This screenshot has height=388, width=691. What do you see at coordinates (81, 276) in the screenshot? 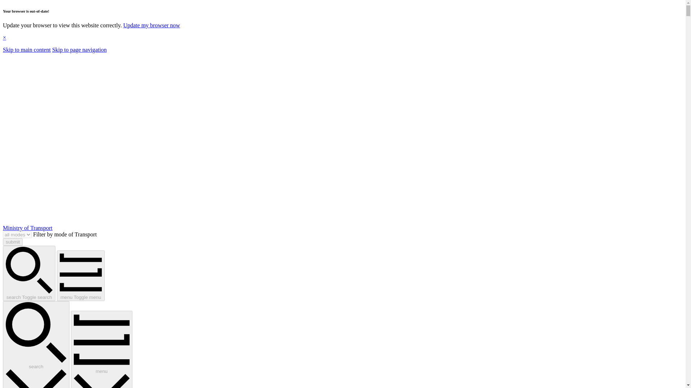
I see `menu Toggle menu` at bounding box center [81, 276].